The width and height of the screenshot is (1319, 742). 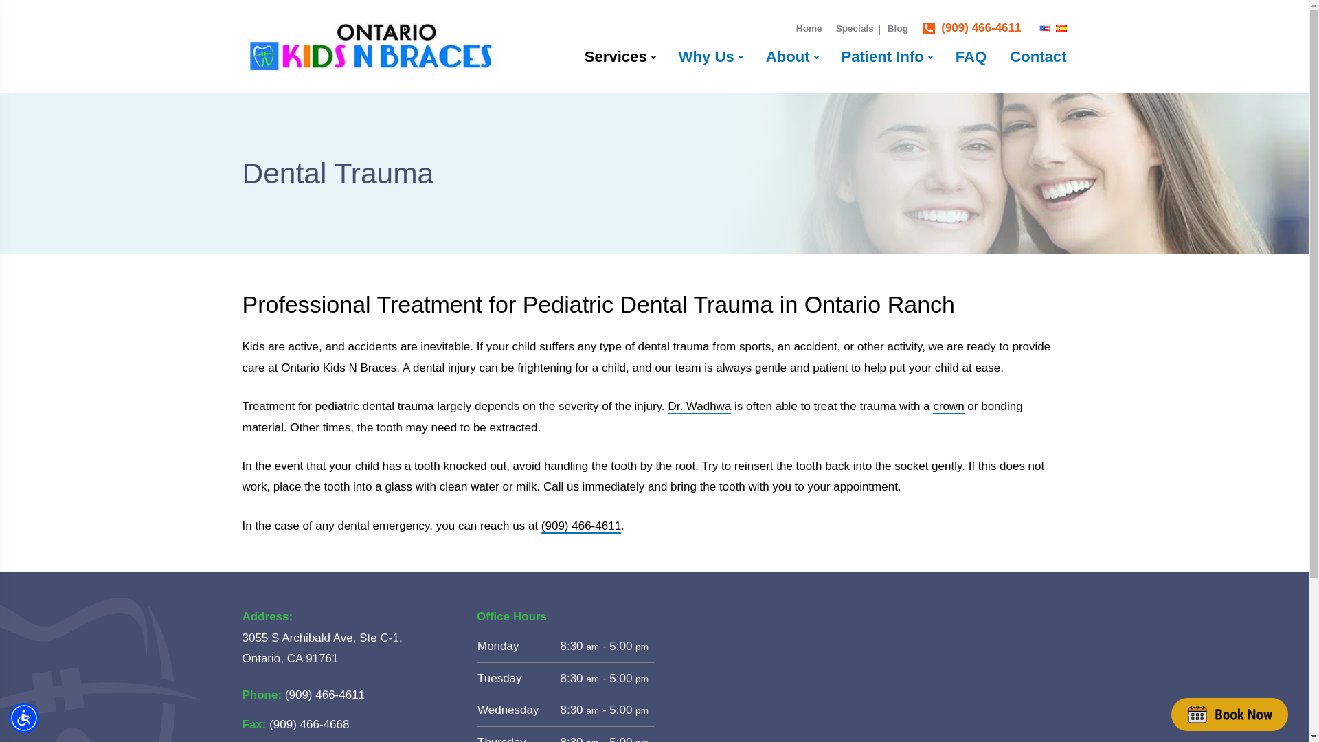 I want to click on Accessibility Menu, so click(x=24, y=717).